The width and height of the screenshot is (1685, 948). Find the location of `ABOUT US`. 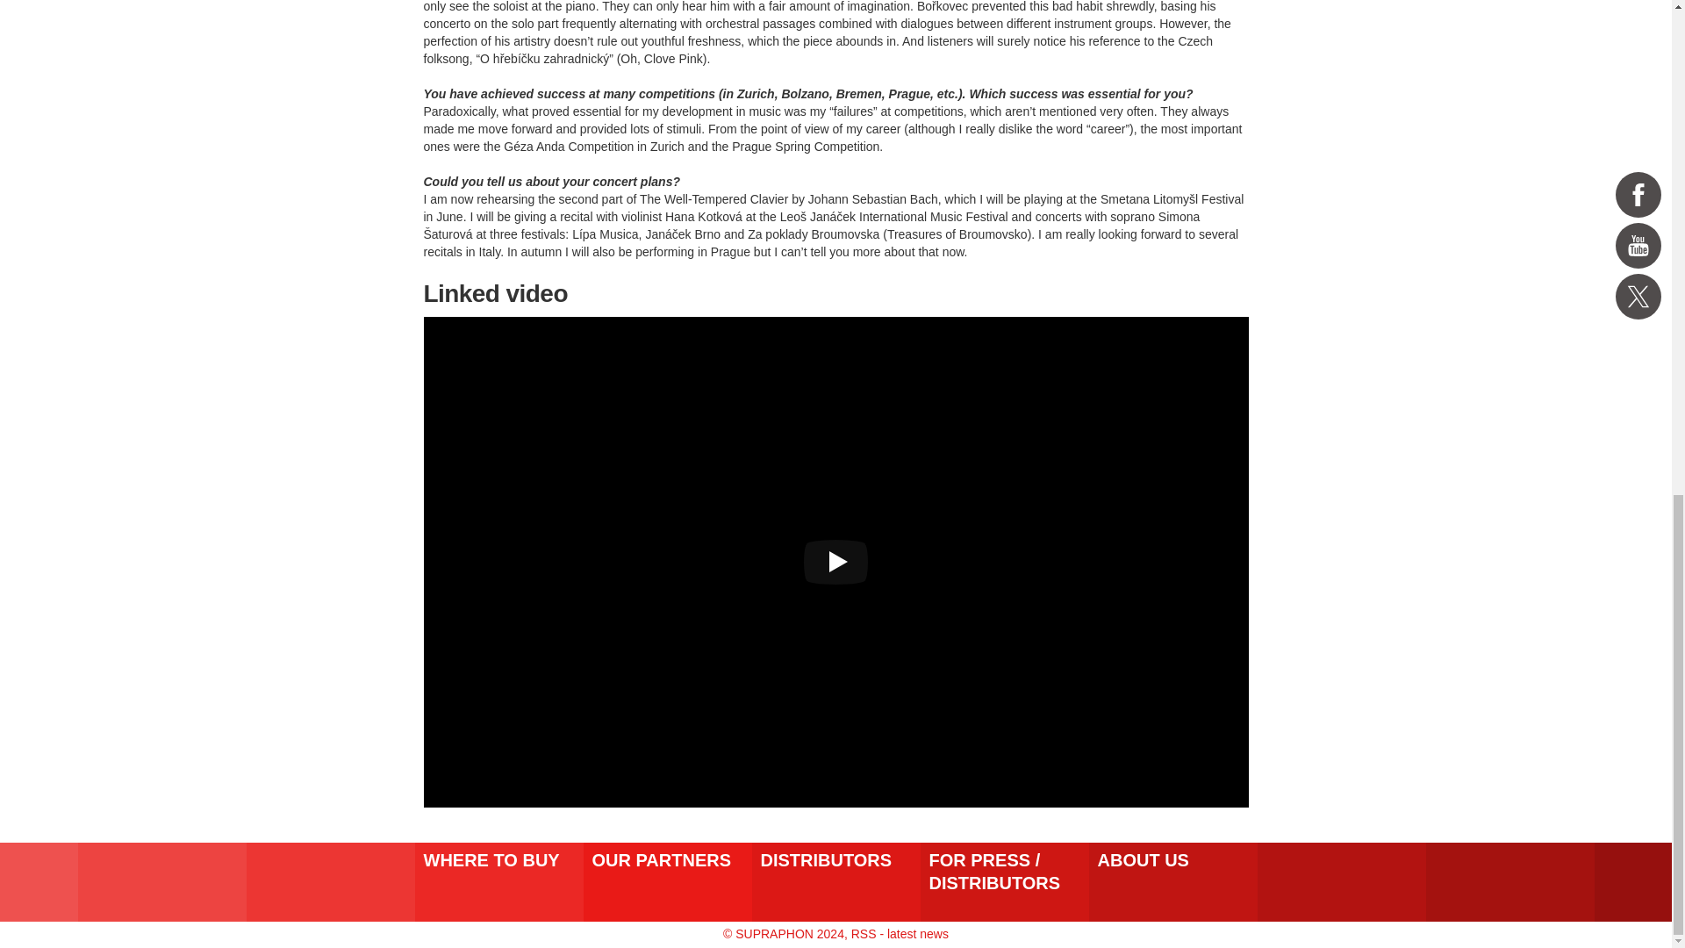

ABOUT US is located at coordinates (1172, 881).